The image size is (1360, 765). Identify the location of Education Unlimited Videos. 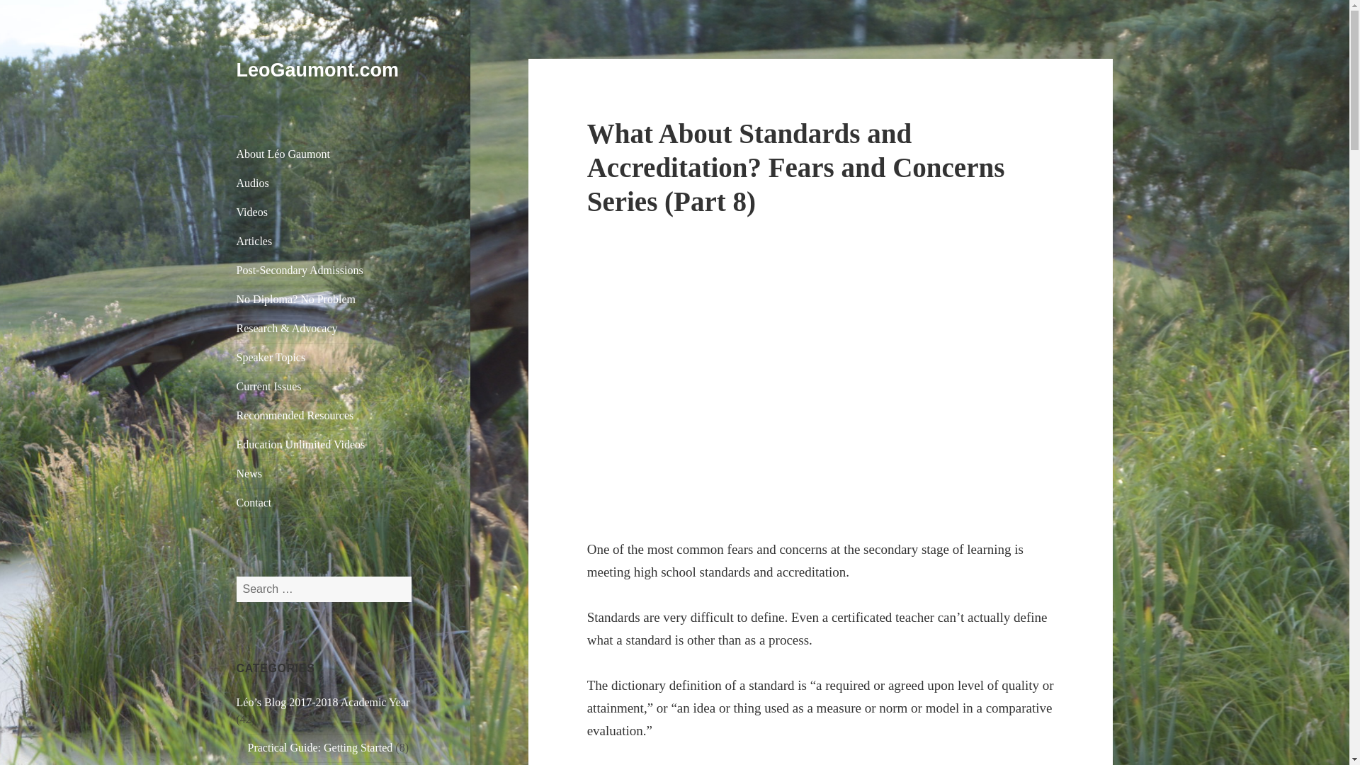
(324, 445).